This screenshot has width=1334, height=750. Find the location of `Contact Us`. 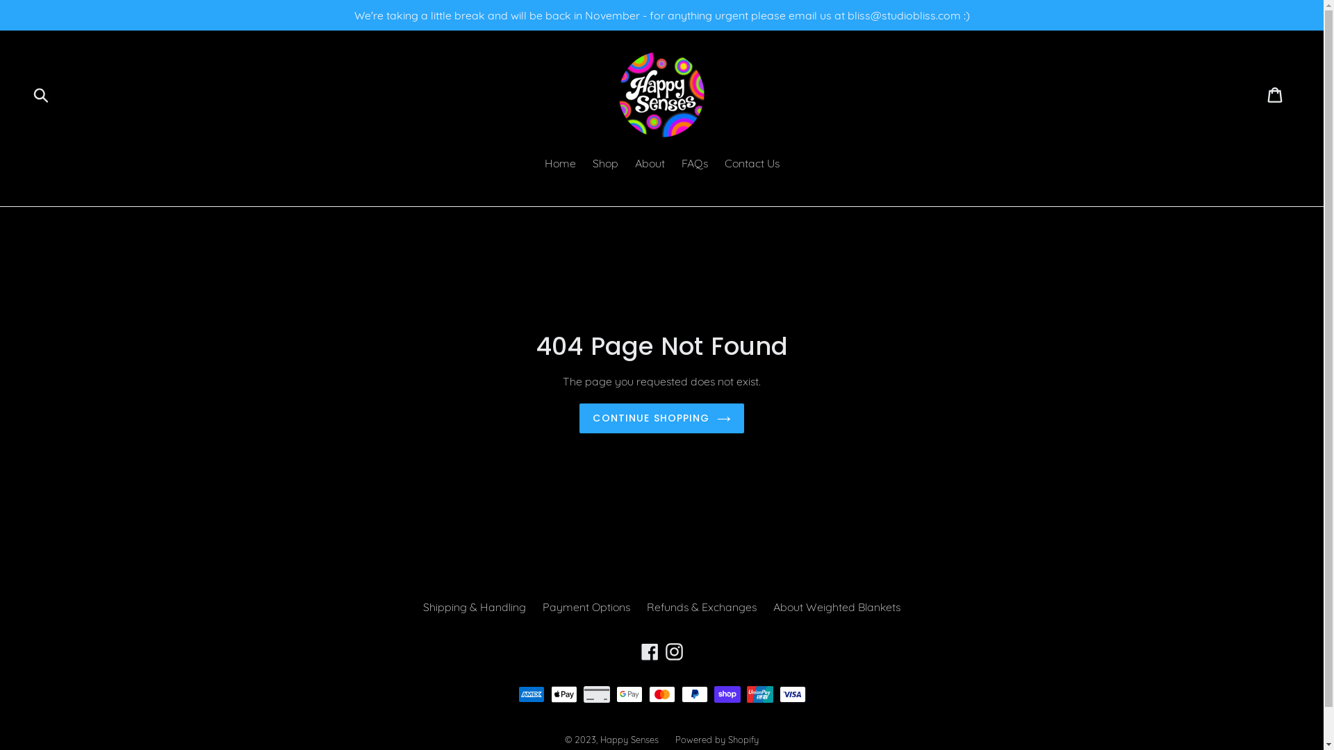

Contact Us is located at coordinates (752, 164).